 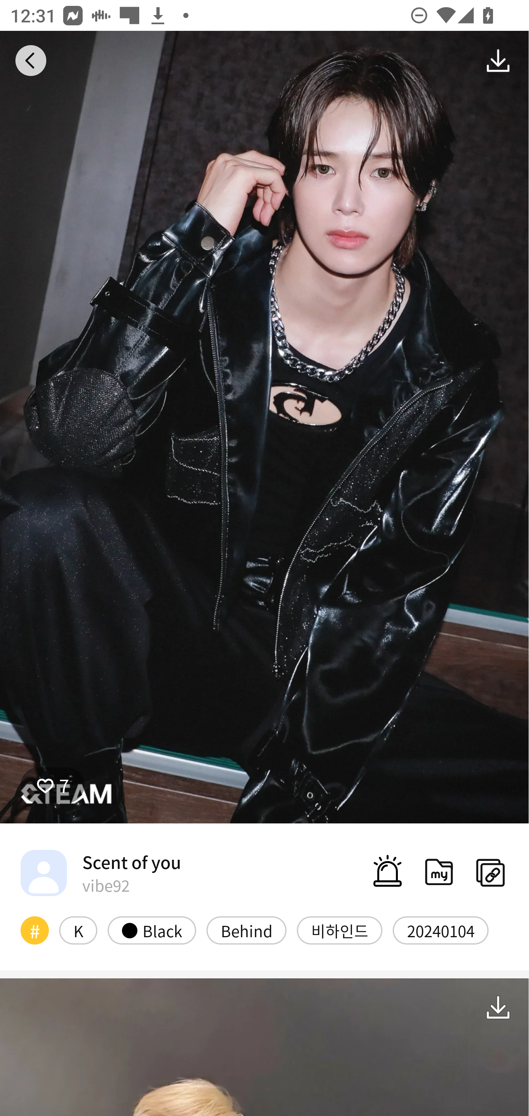 What do you see at coordinates (152, 930) in the screenshot?
I see `Black` at bounding box center [152, 930].